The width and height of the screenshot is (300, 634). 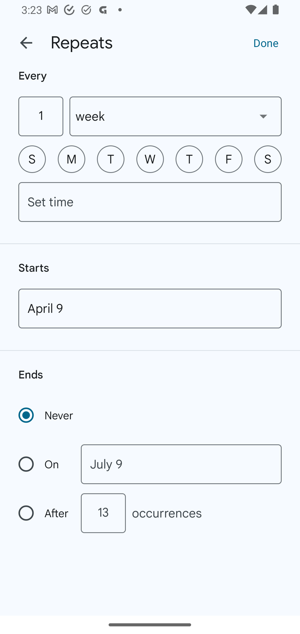 What do you see at coordinates (26, 43) in the screenshot?
I see `Back` at bounding box center [26, 43].